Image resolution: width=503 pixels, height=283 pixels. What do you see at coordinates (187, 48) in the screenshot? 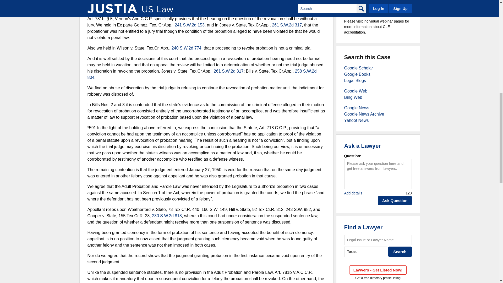
I see `240 S.W.2d 774` at bounding box center [187, 48].